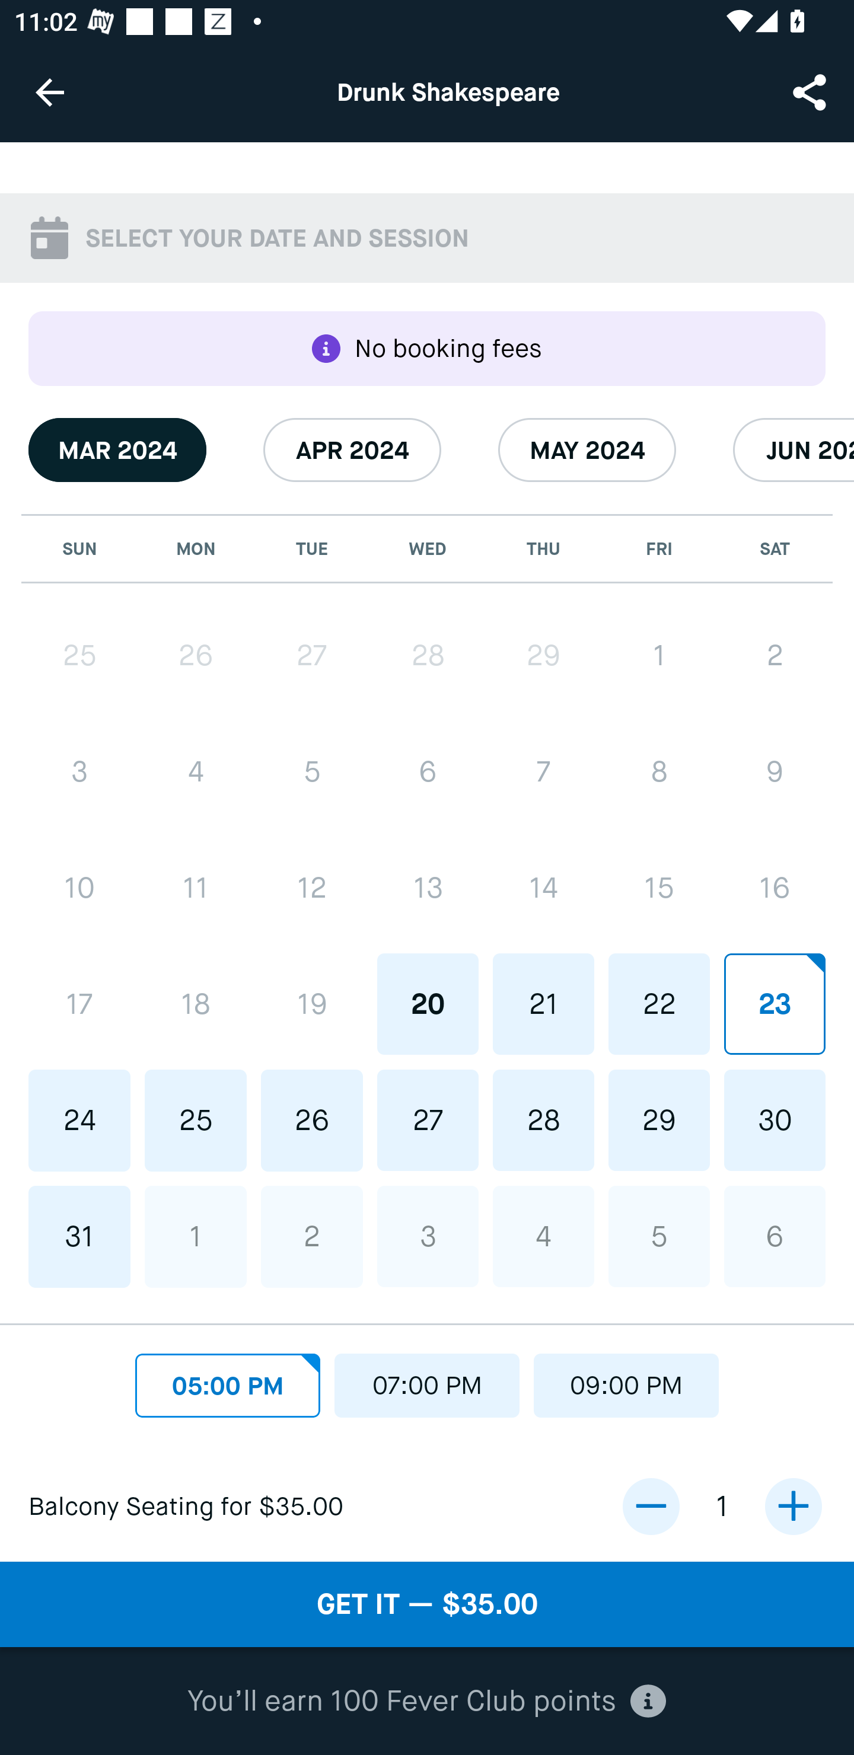 The width and height of the screenshot is (854, 1755). I want to click on 3, so click(428, 1236).